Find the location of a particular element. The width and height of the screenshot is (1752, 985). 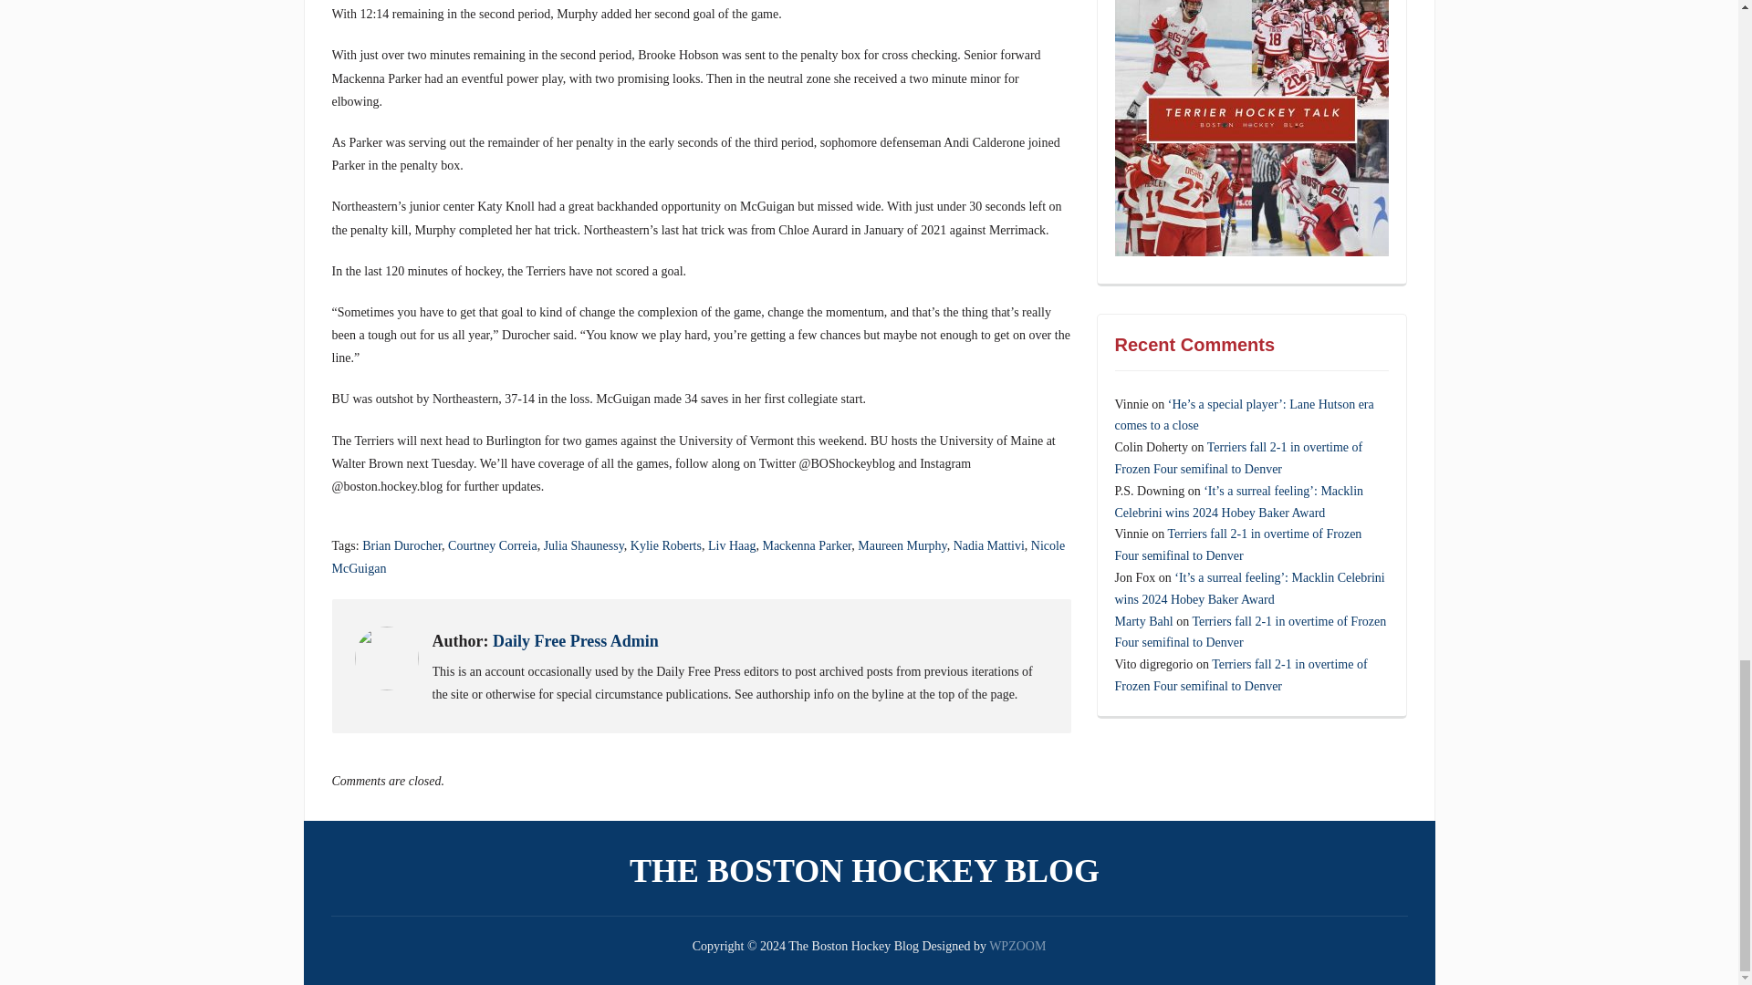

Brian Durocher is located at coordinates (401, 545).